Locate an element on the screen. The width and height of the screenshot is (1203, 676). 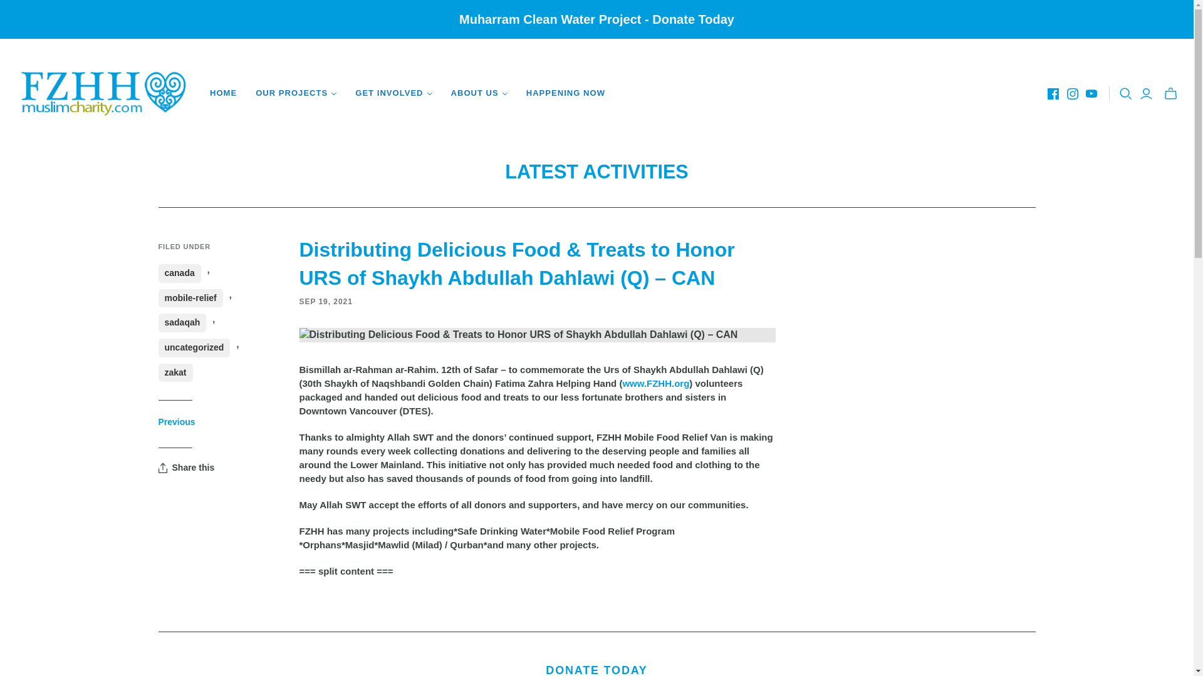
HOME is located at coordinates (223, 93).